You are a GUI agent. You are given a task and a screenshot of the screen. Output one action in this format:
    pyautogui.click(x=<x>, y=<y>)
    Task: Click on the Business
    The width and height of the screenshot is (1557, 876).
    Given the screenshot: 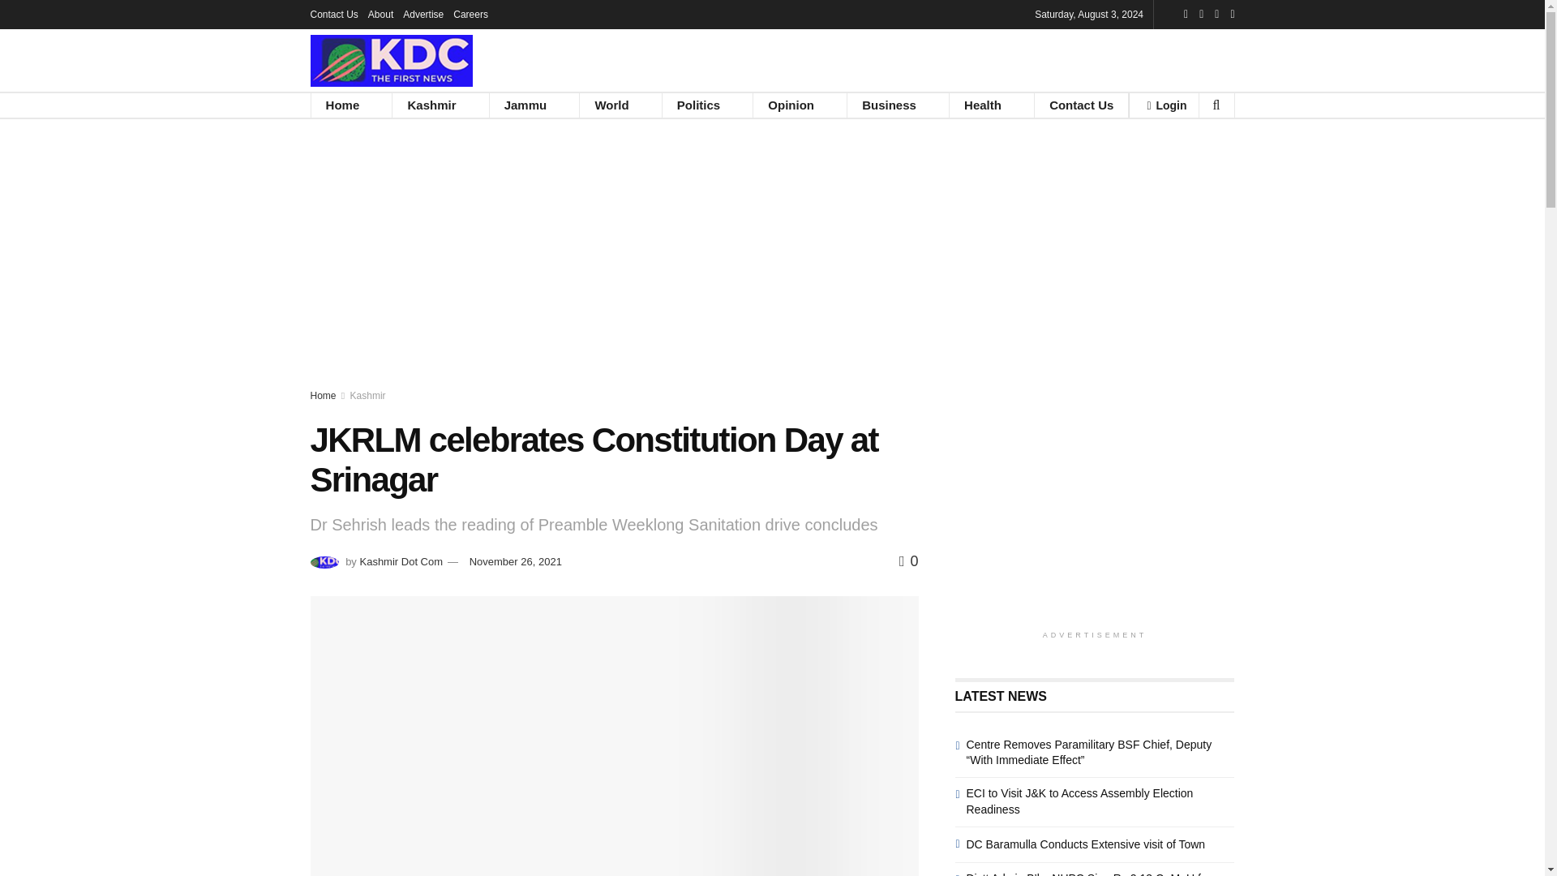 What is the action you would take?
    pyautogui.click(x=889, y=105)
    